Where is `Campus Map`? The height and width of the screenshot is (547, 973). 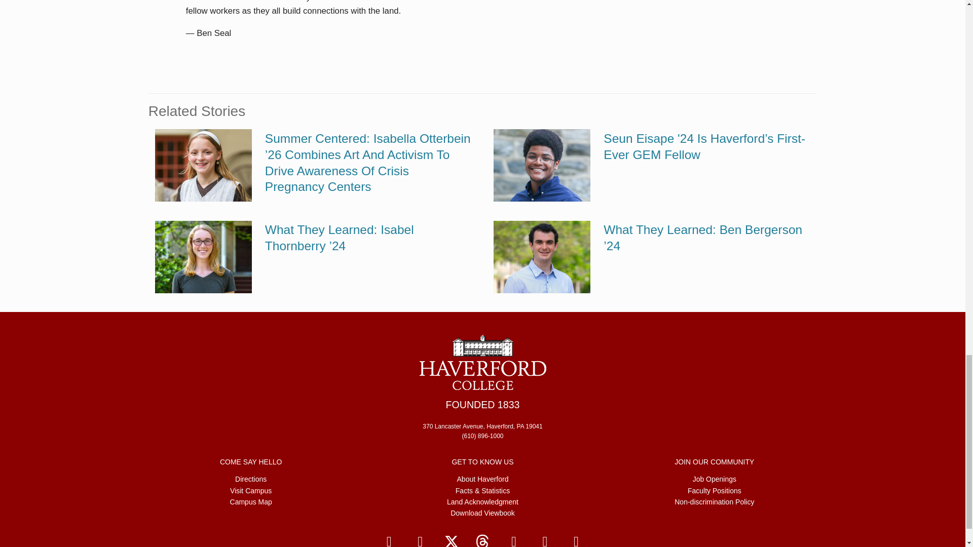
Campus Map is located at coordinates (251, 501).